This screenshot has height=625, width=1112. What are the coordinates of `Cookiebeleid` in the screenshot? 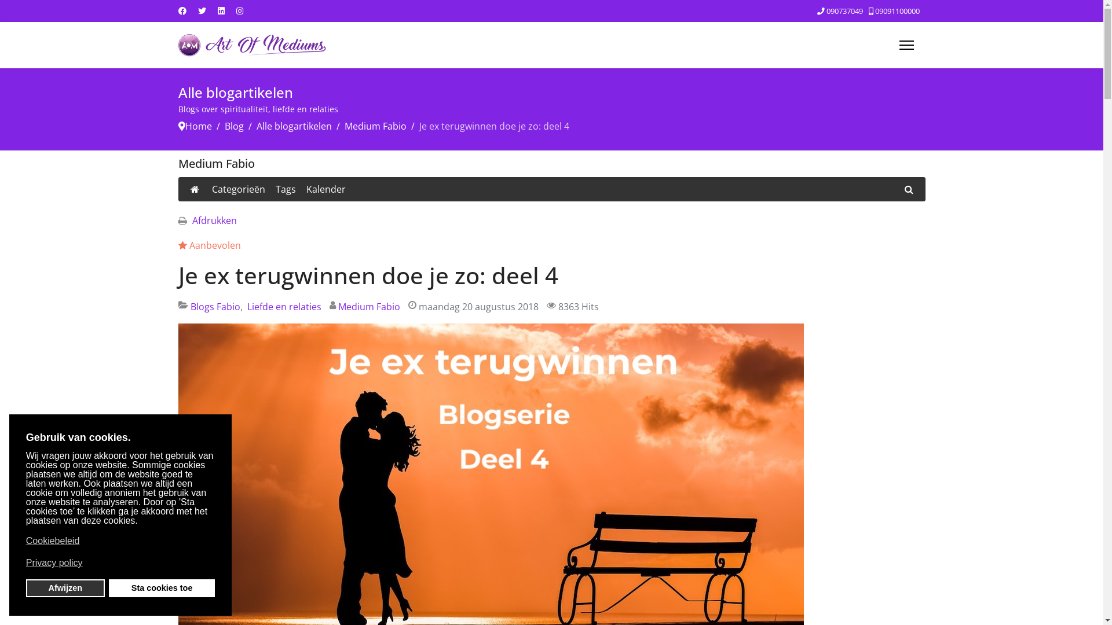 It's located at (119, 541).